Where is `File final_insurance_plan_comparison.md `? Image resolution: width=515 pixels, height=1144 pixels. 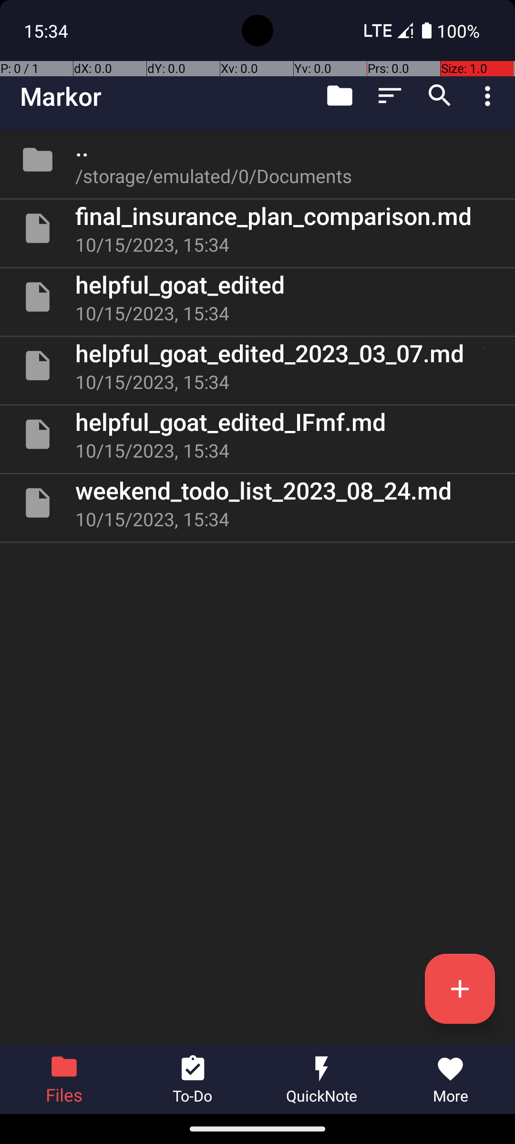
File final_insurance_plan_comparison.md  is located at coordinates (257, 228).